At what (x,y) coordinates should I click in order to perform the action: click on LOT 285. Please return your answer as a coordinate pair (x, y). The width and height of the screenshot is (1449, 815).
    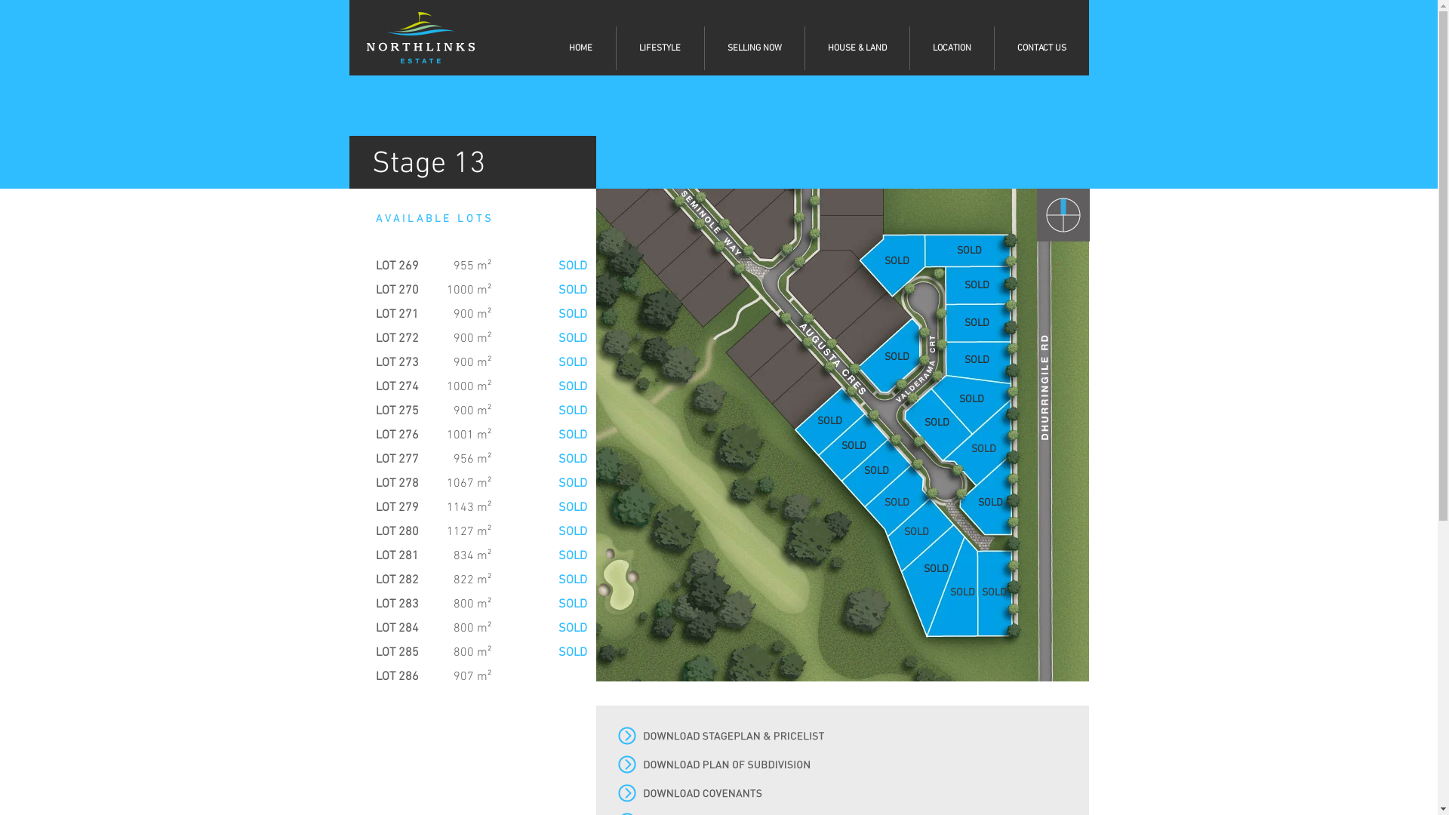
    Looking at the image, I should click on (397, 653).